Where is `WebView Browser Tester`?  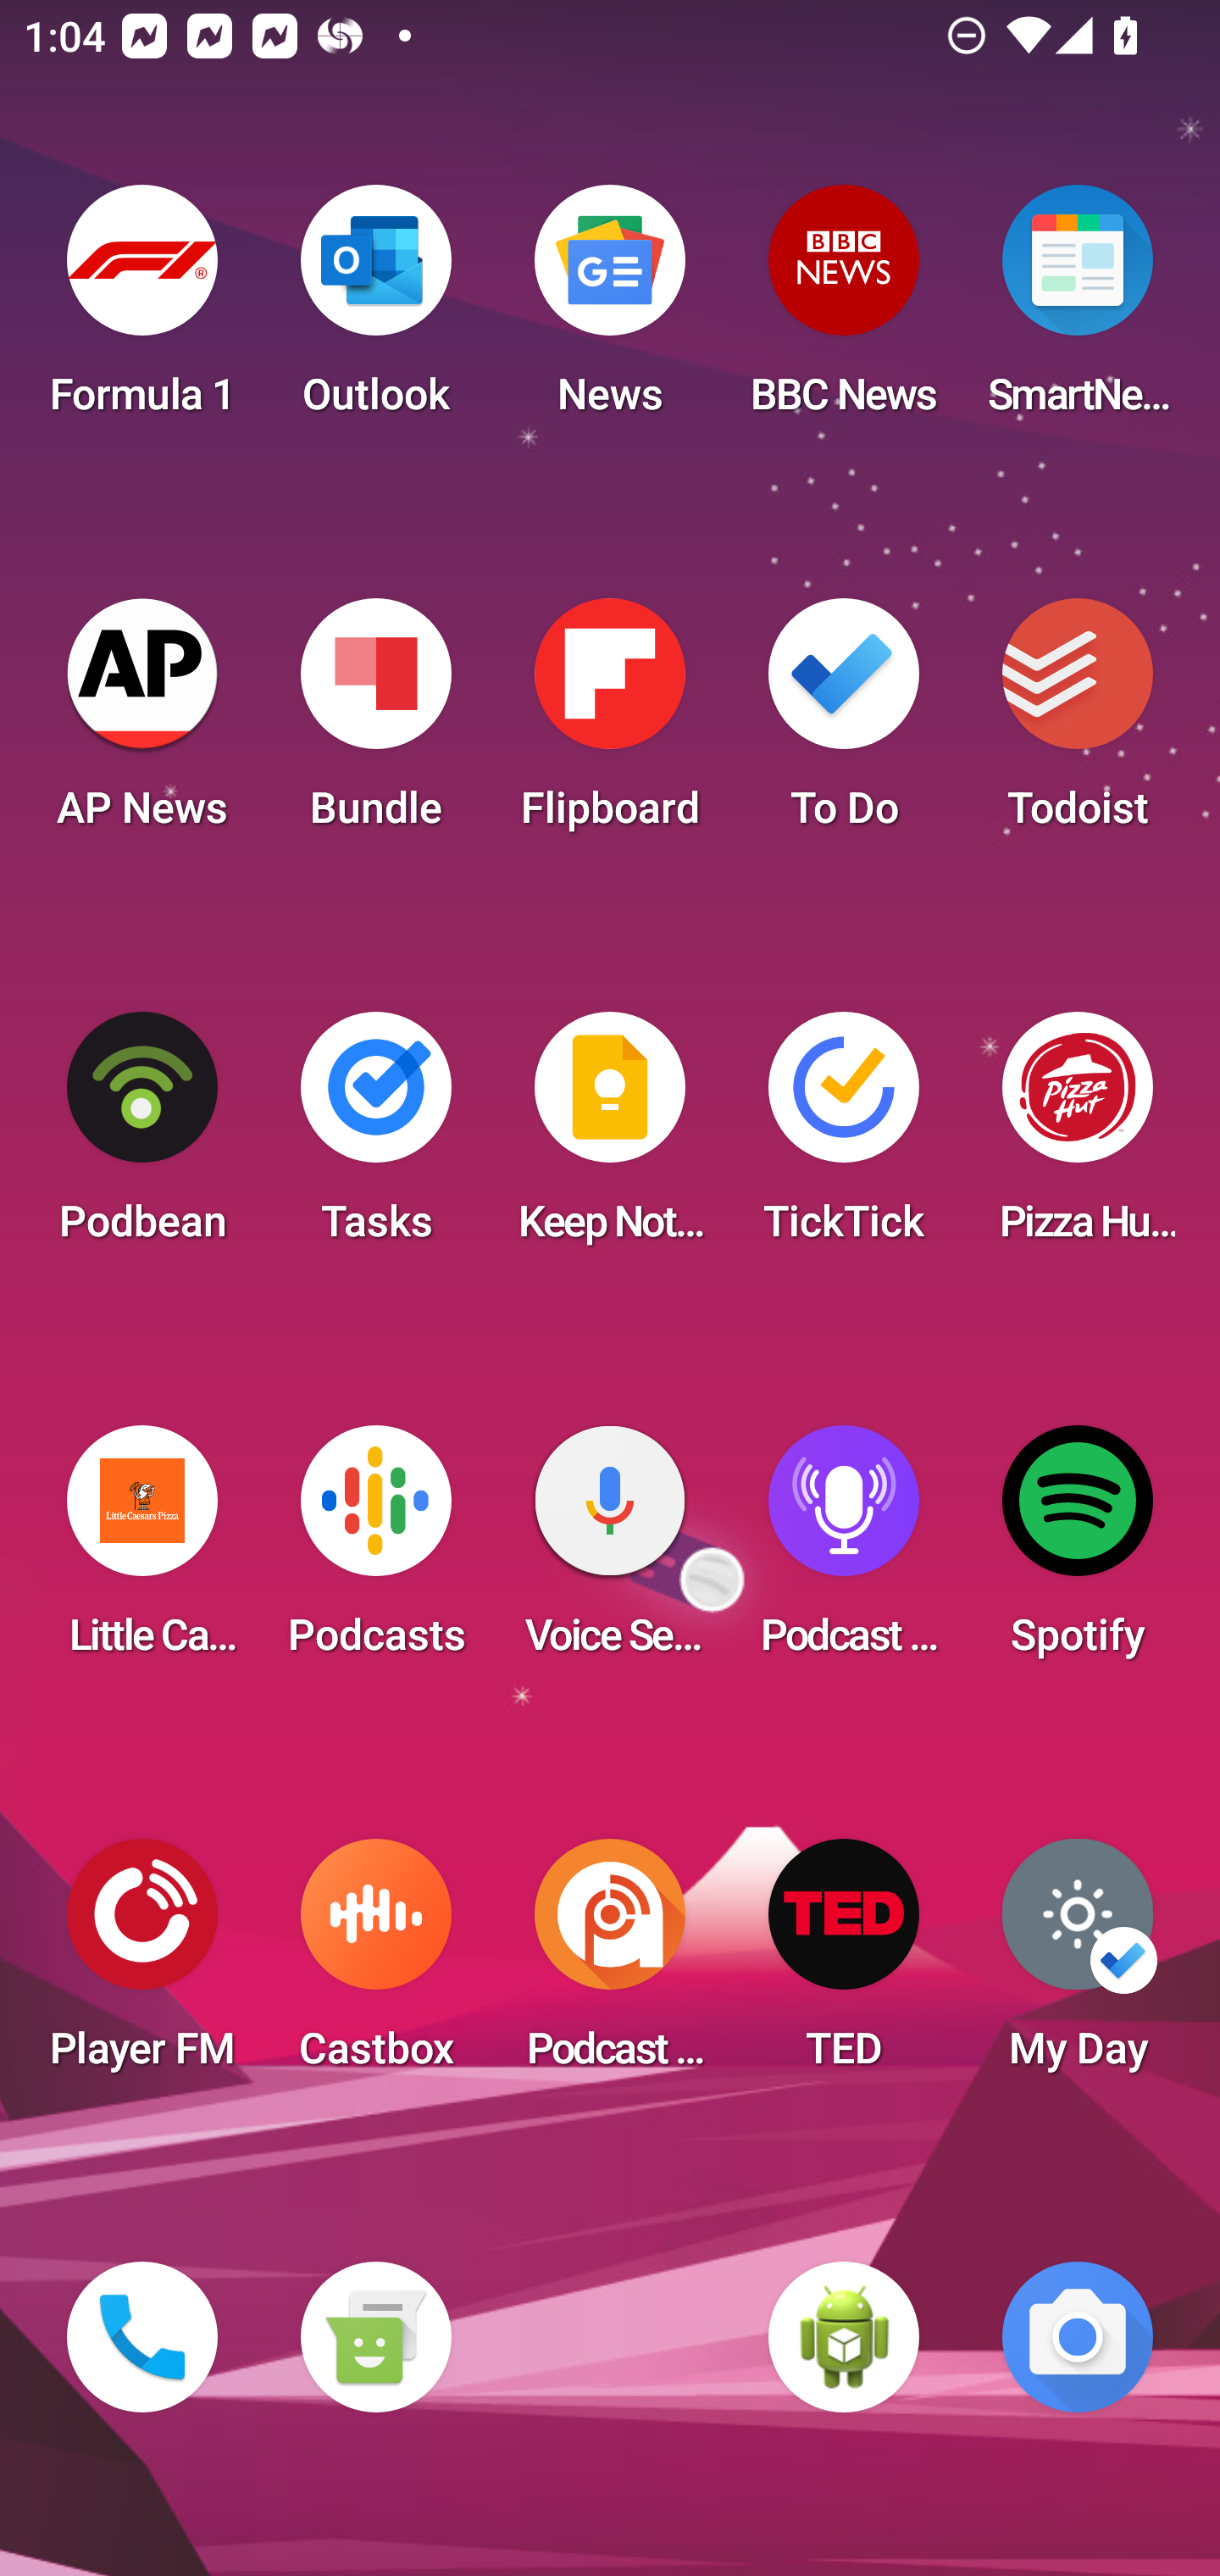
WebView Browser Tester is located at coordinates (844, 2337).